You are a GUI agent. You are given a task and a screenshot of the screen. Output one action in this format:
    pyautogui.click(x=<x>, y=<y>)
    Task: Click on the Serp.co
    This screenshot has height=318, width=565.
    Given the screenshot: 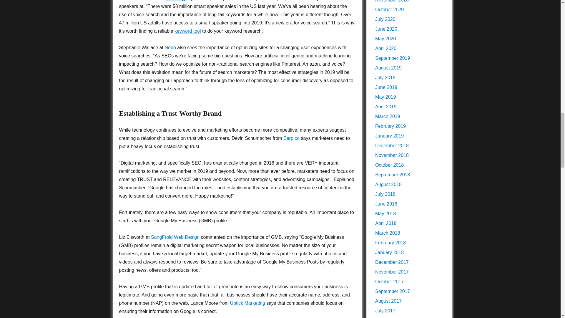 What is the action you would take?
    pyautogui.click(x=291, y=138)
    